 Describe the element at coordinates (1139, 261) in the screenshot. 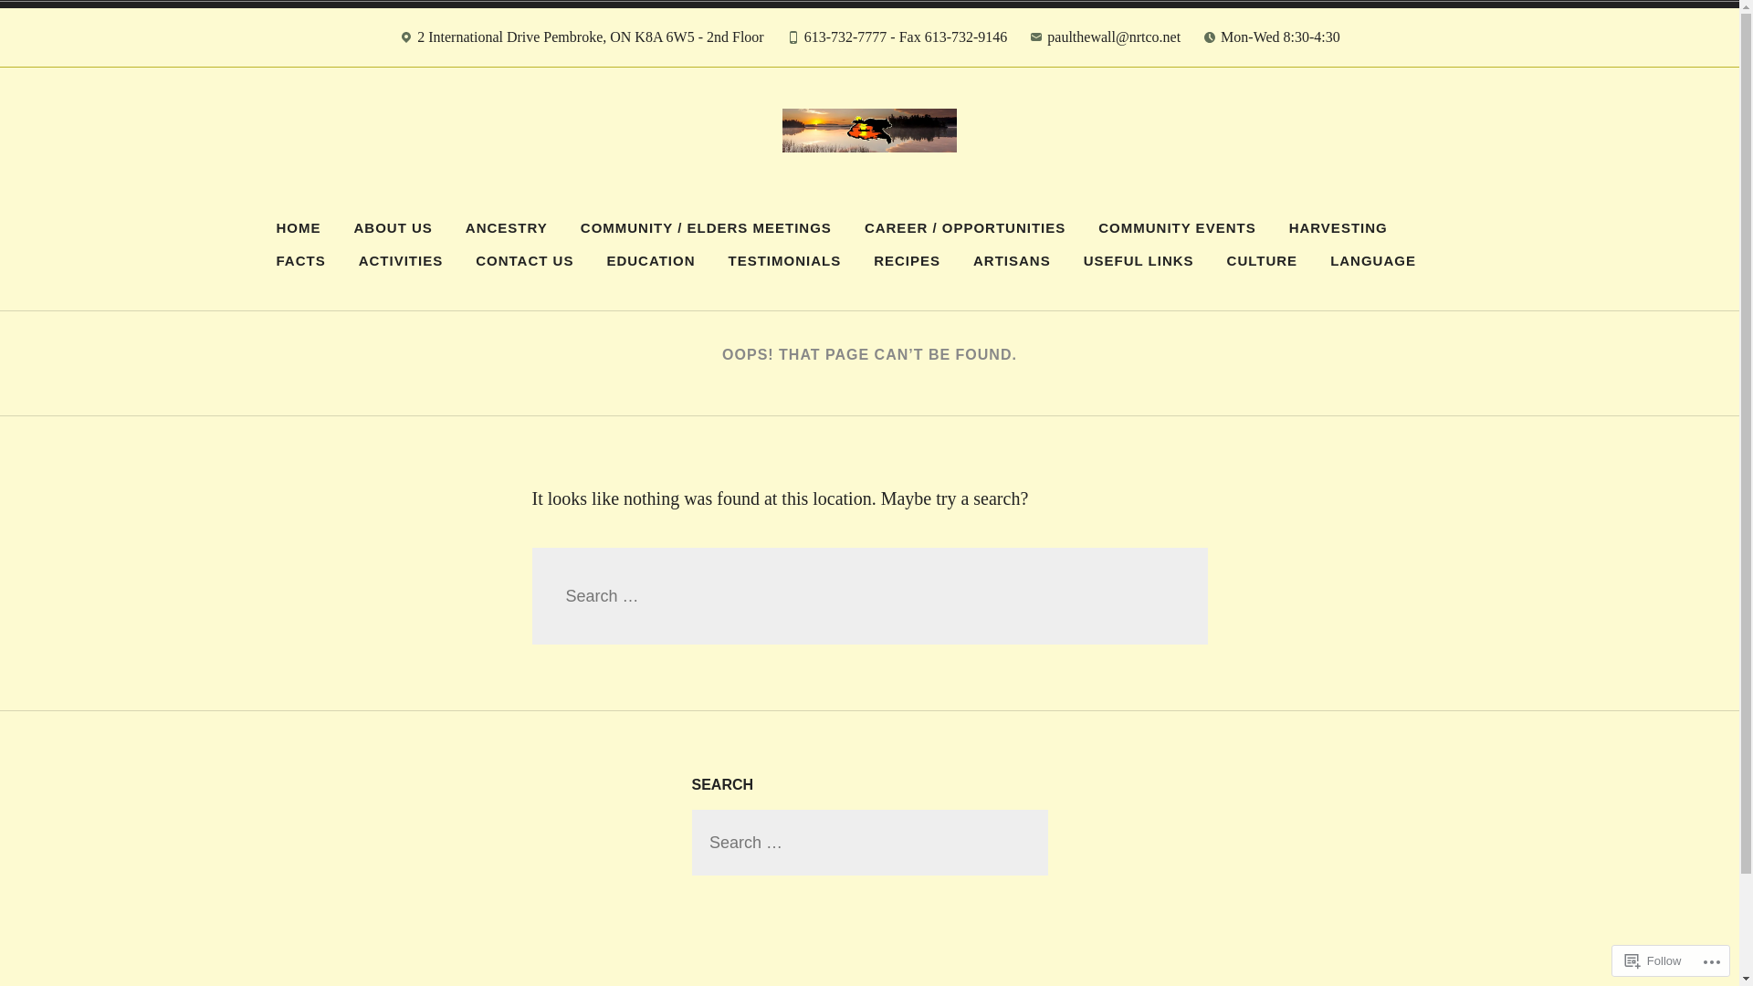

I see `USEFUL LINKS` at that location.